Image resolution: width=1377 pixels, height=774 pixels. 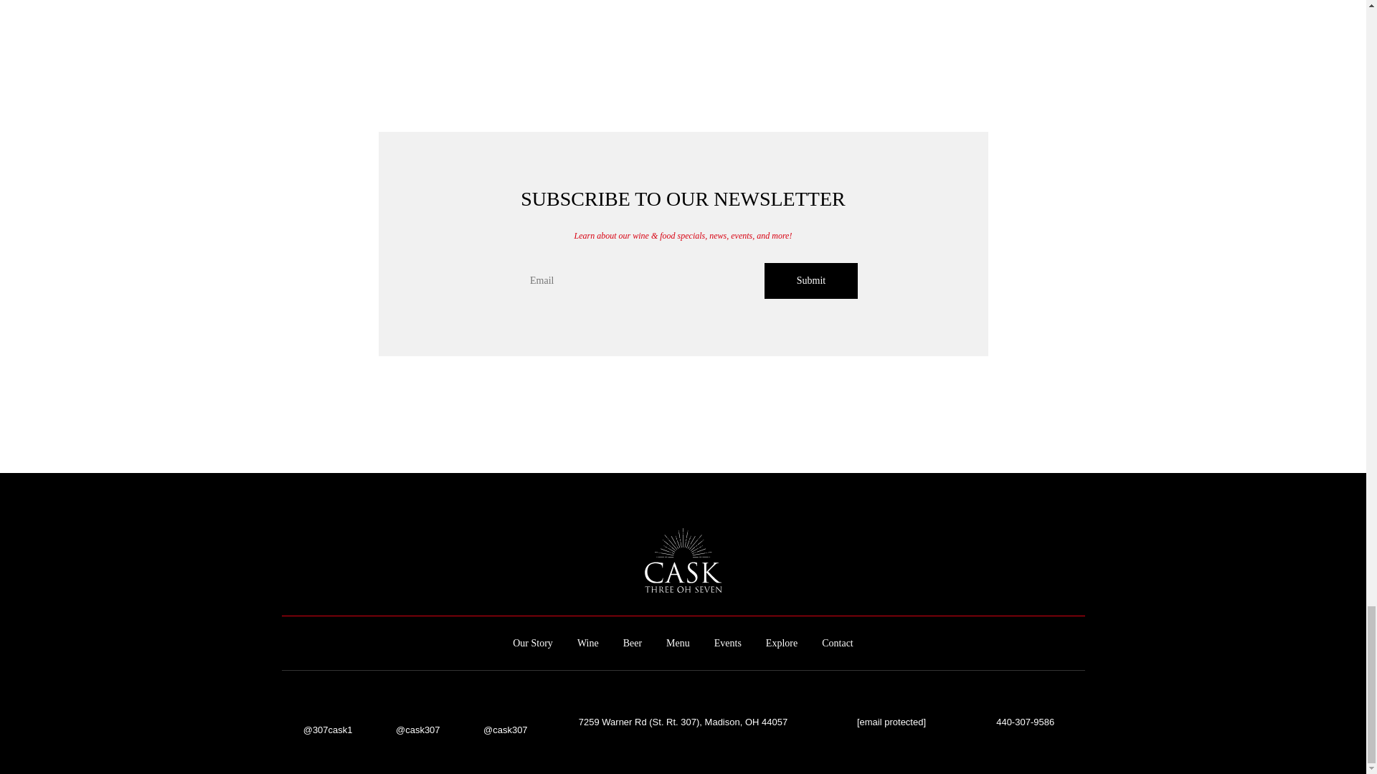 I want to click on Beer, so click(x=633, y=643).